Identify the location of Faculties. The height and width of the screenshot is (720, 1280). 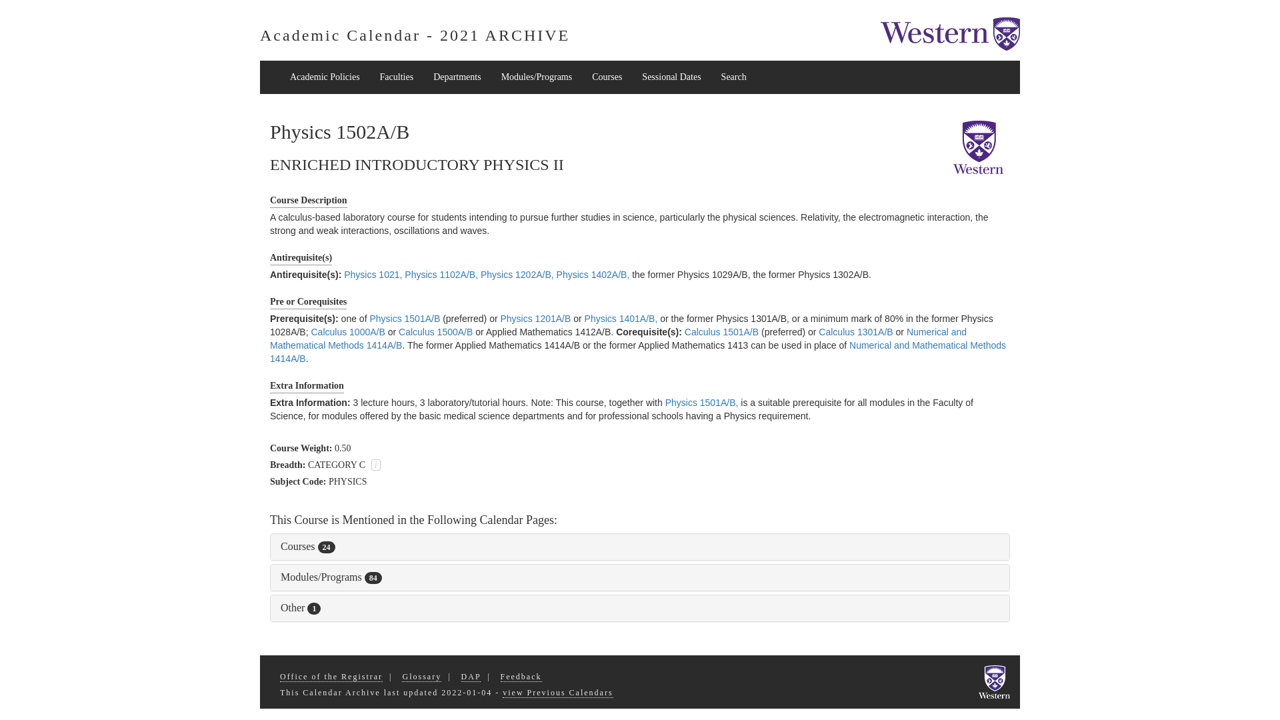
(396, 77).